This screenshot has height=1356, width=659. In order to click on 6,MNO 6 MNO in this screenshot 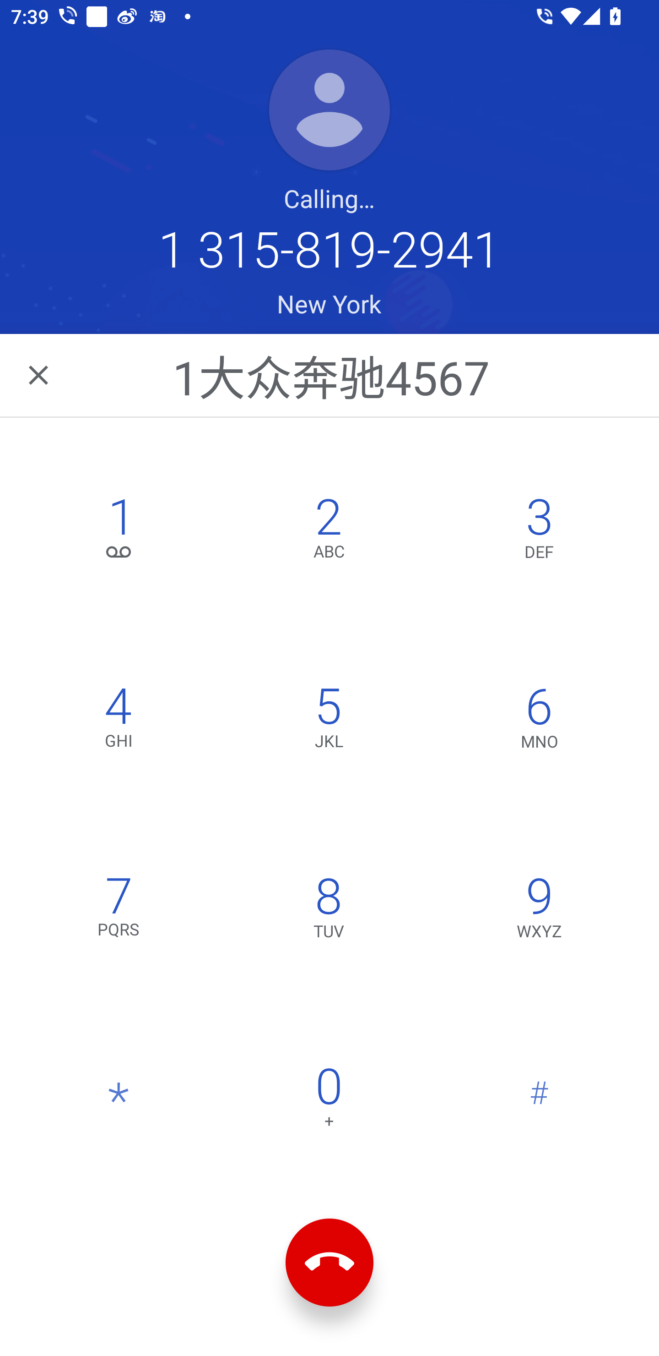, I will do `click(539, 721)`.